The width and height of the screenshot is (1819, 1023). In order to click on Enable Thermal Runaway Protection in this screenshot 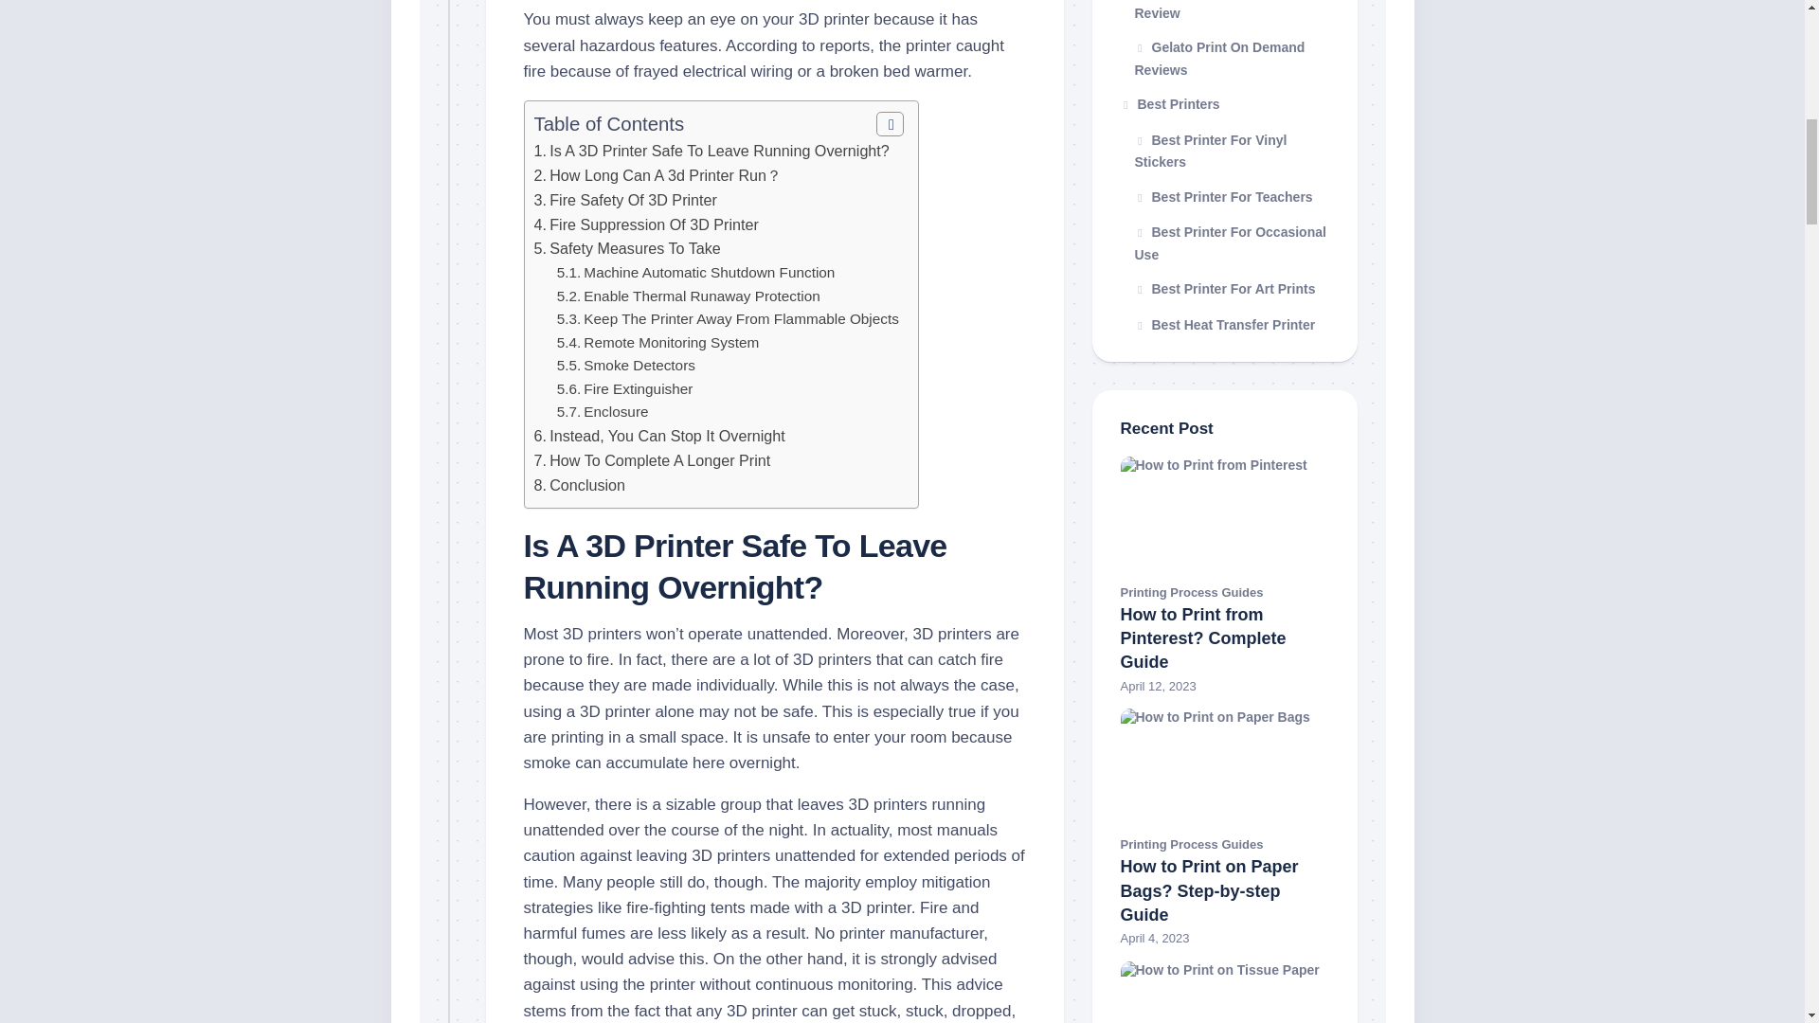, I will do `click(701, 296)`.